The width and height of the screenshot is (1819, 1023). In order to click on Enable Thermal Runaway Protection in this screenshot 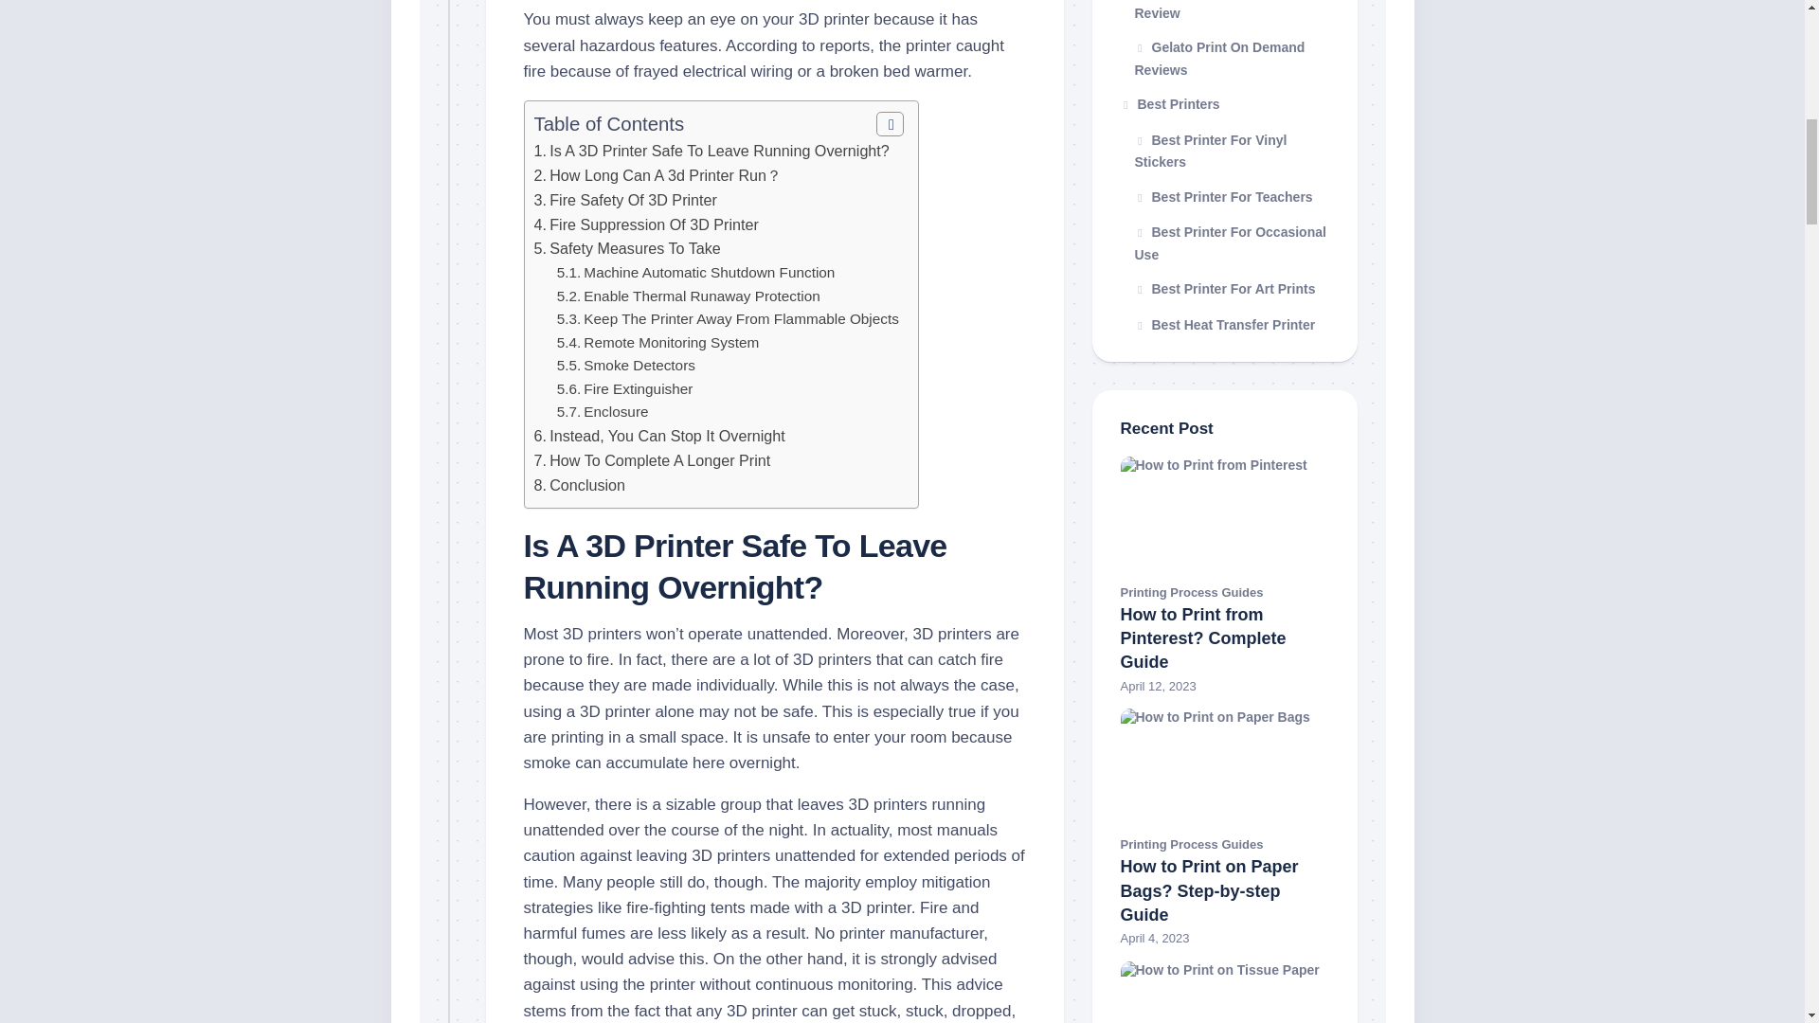, I will do `click(701, 296)`.